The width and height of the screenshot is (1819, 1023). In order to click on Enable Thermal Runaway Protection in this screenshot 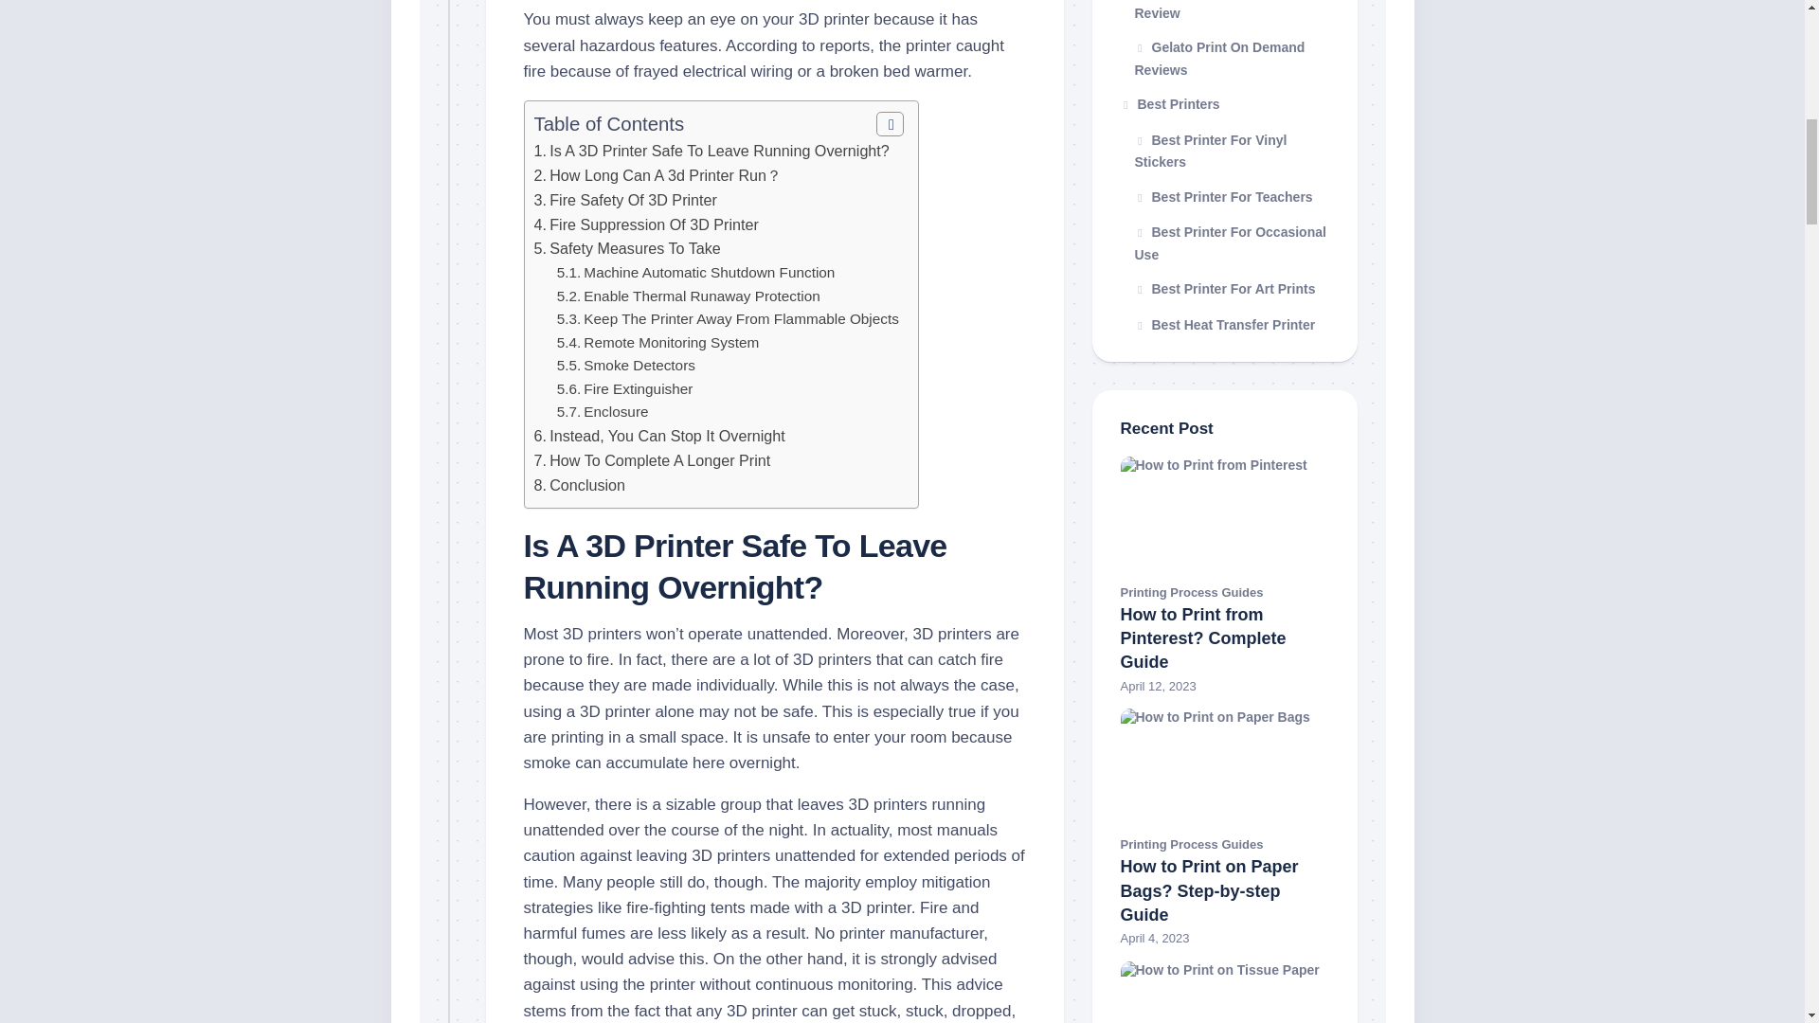, I will do `click(701, 296)`.